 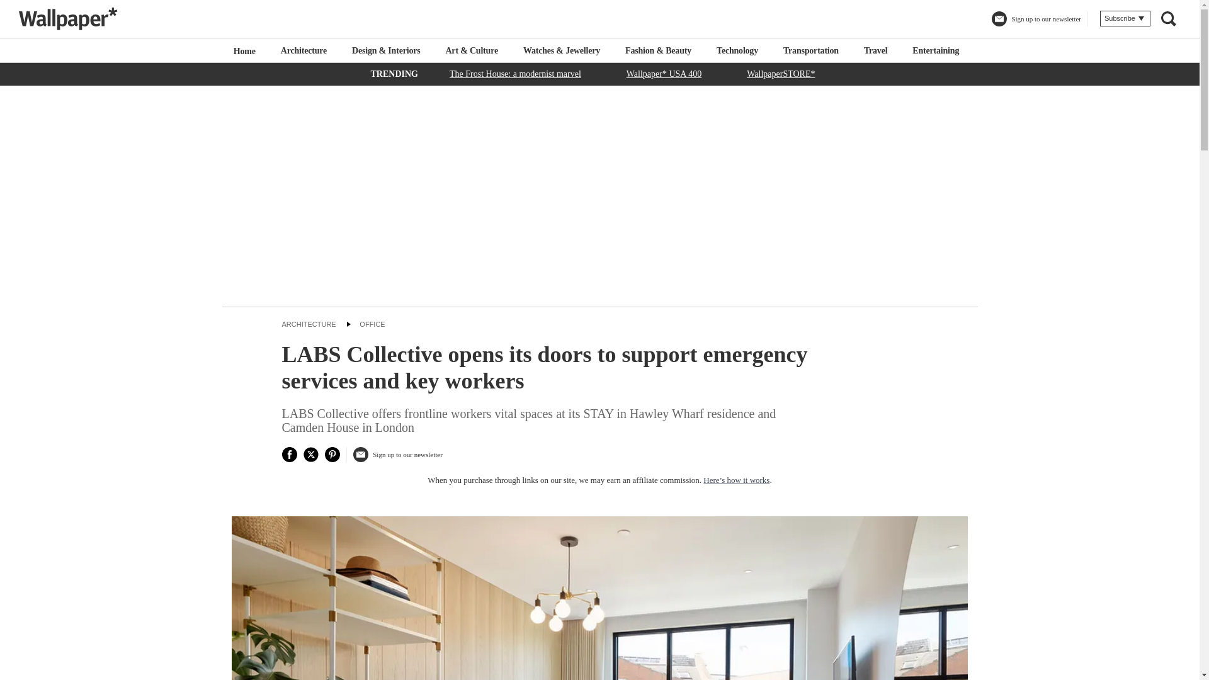 What do you see at coordinates (737, 50) in the screenshot?
I see `Technology` at bounding box center [737, 50].